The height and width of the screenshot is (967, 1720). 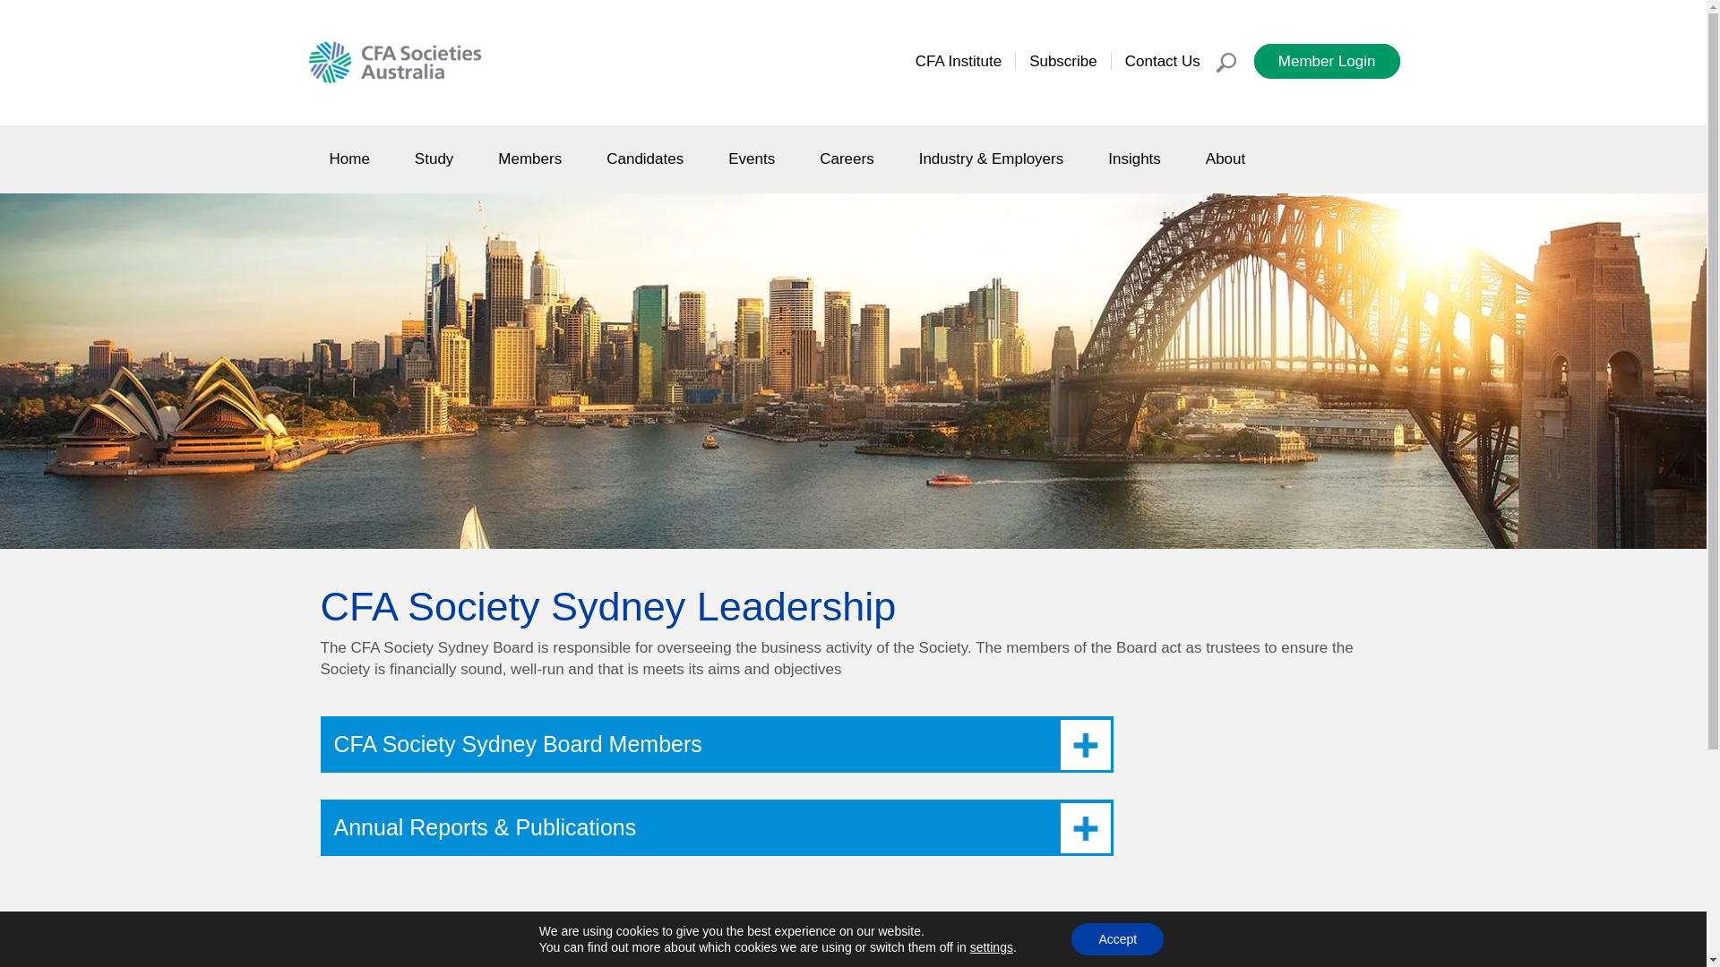 What do you see at coordinates (717, 745) in the screenshot?
I see `CFA Society Sydney Board Members` at bounding box center [717, 745].